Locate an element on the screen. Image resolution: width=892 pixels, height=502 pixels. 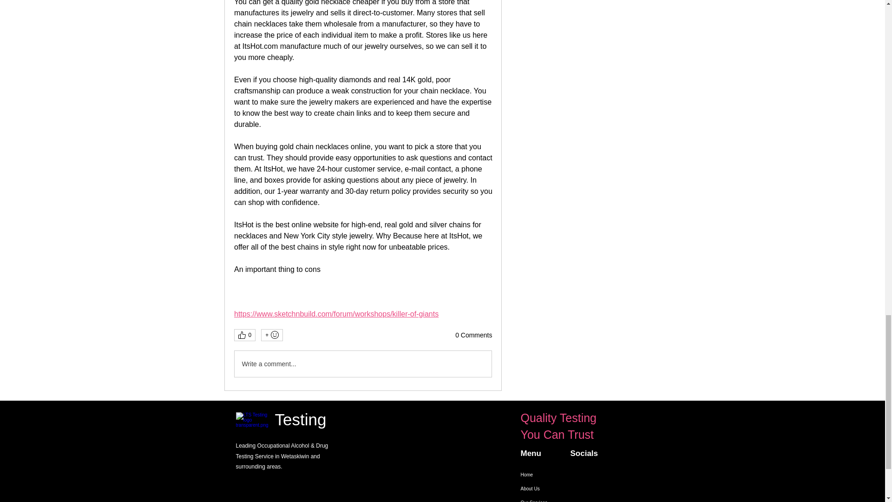
Testing is located at coordinates (300, 419).